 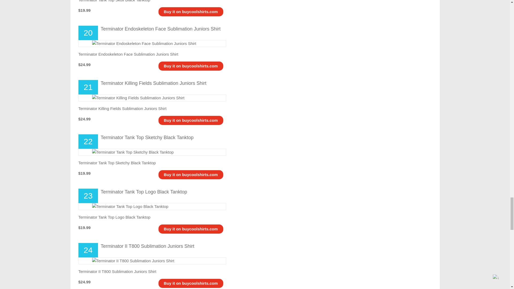 What do you see at coordinates (191, 66) in the screenshot?
I see `Buy it on buycoolshirts.com` at bounding box center [191, 66].